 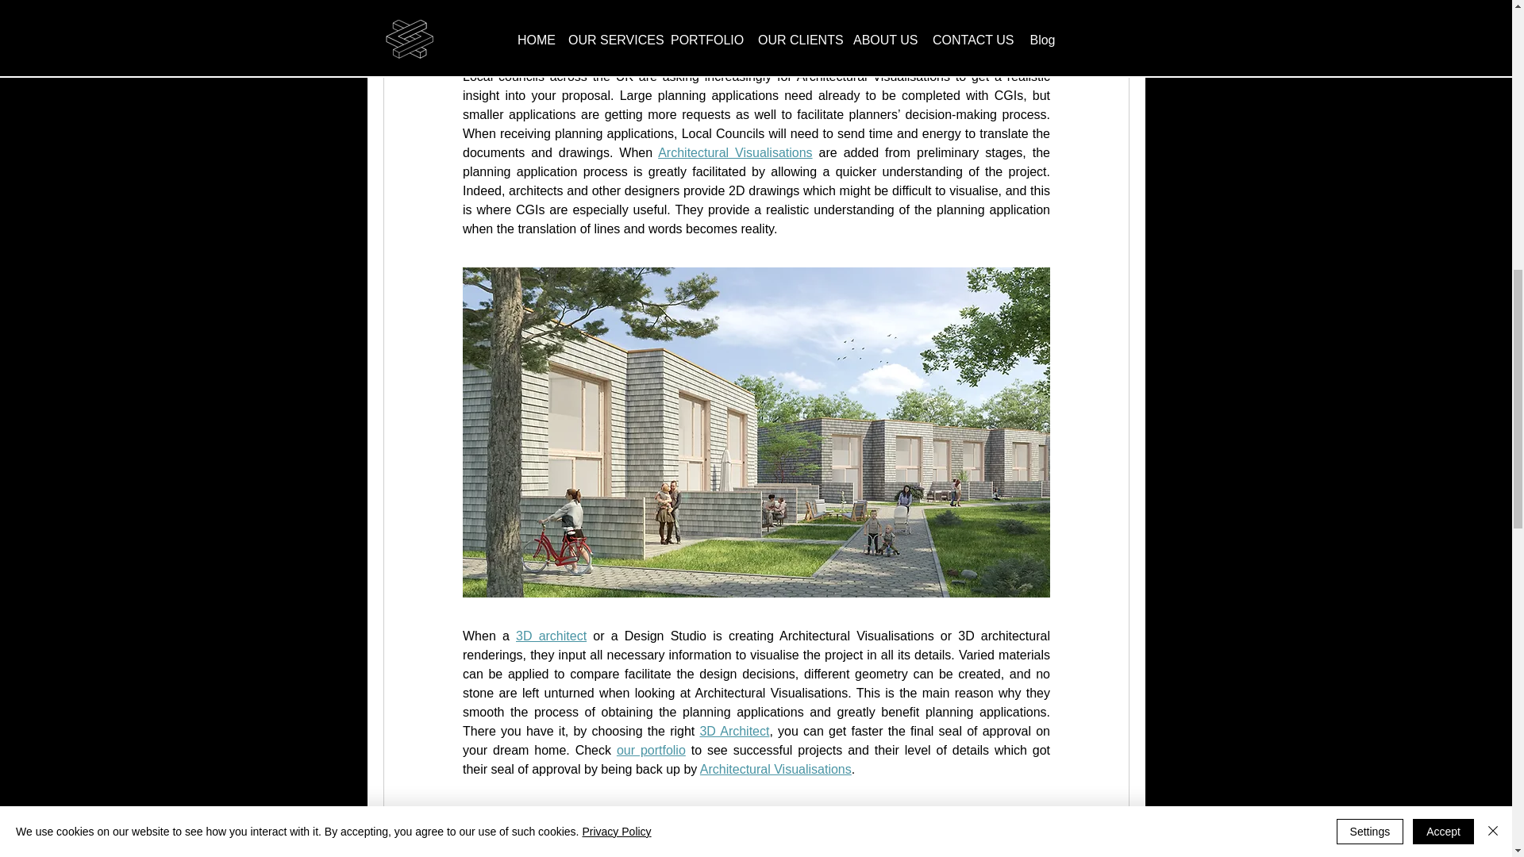 I want to click on Architectural Visualisations, so click(x=775, y=770).